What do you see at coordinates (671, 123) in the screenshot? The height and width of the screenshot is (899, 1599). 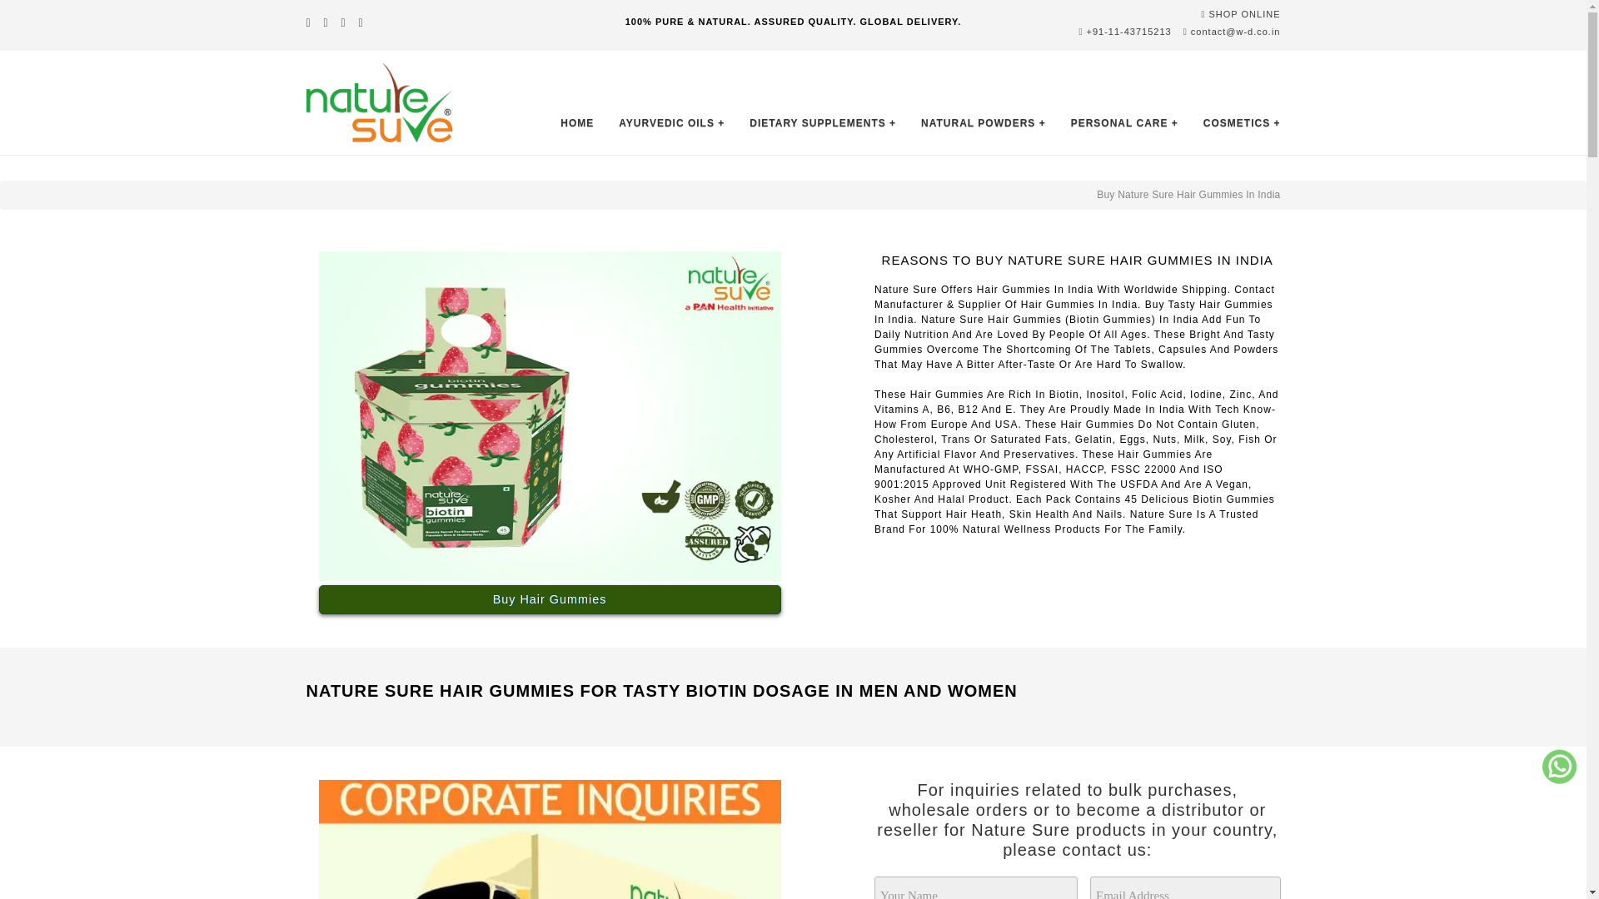 I see `AYURVEDIC OILS` at bounding box center [671, 123].